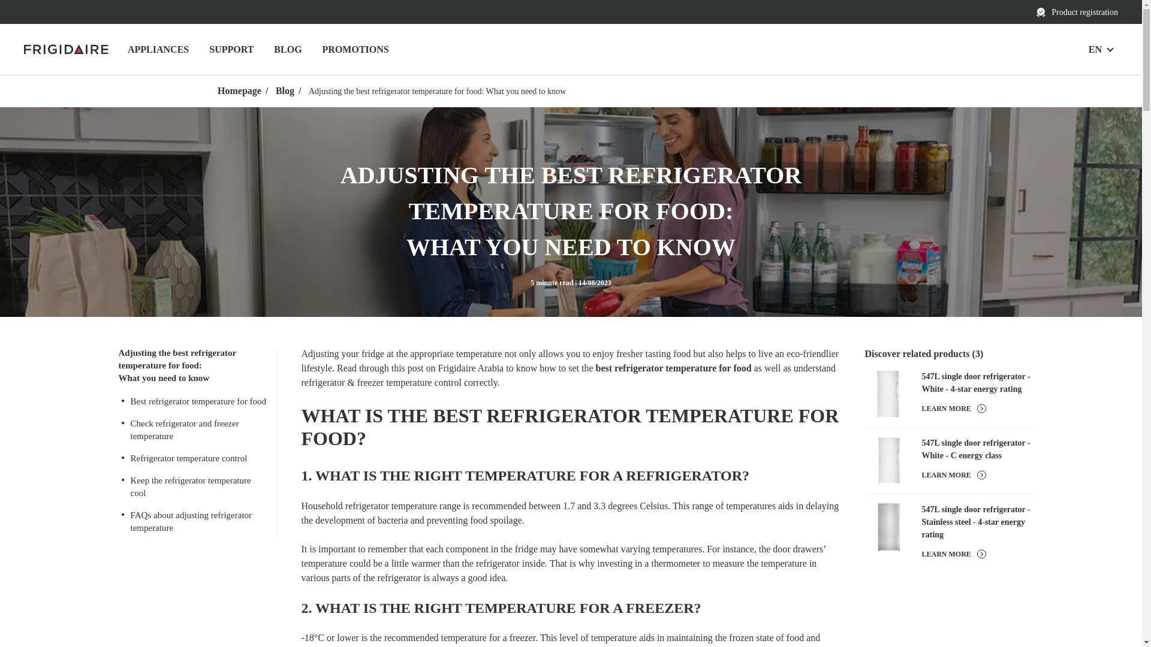 The height and width of the screenshot is (647, 1151). I want to click on Blog, so click(285, 91).